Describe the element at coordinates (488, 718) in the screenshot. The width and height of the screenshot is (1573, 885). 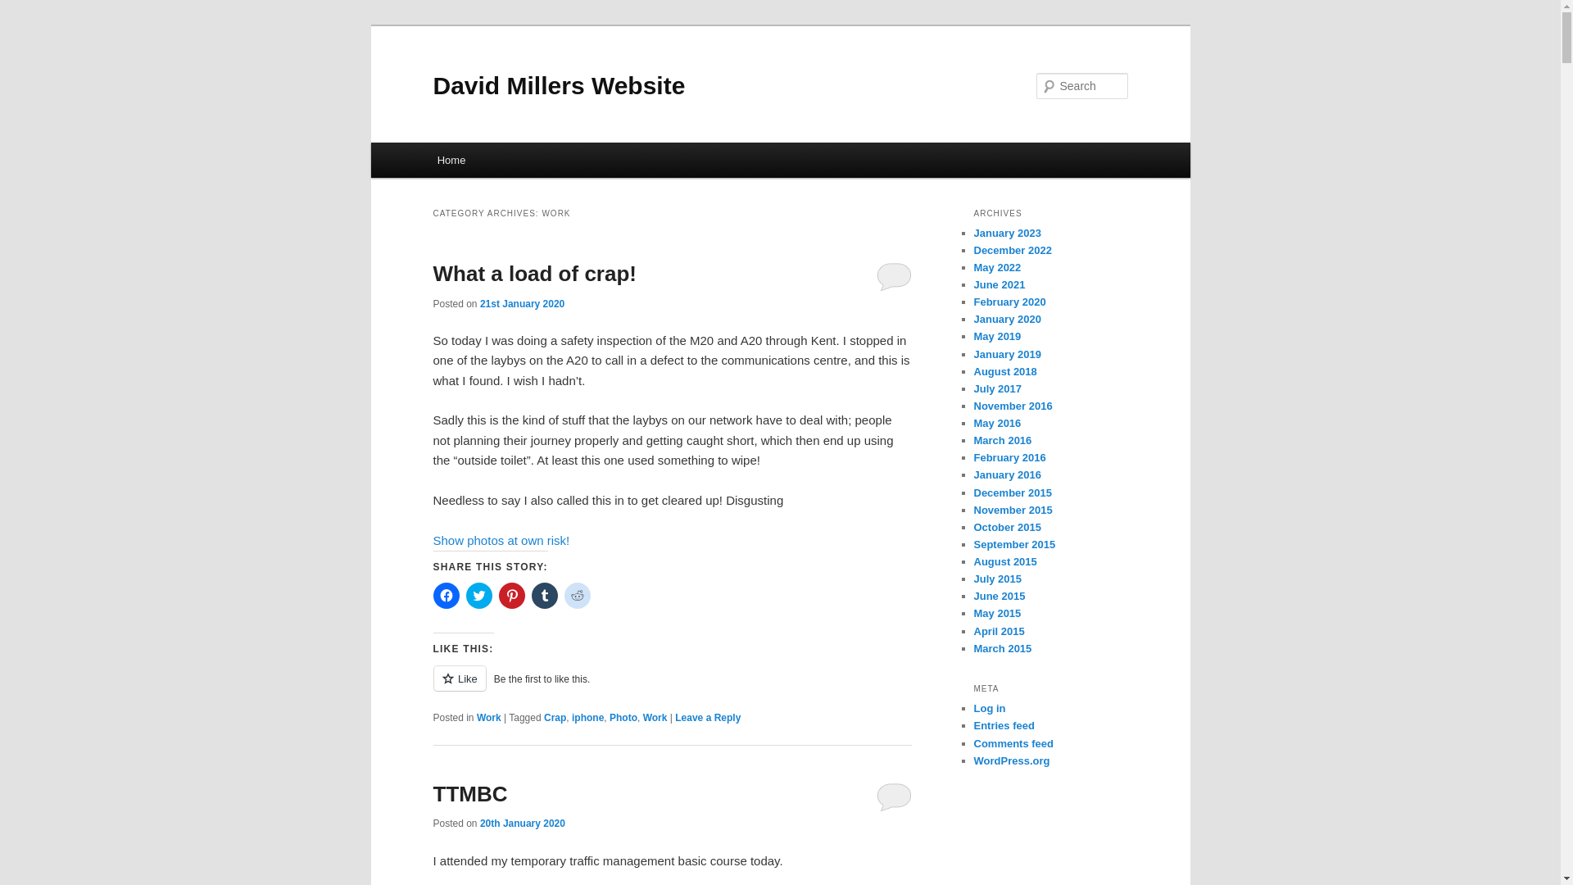
I see `Work` at that location.